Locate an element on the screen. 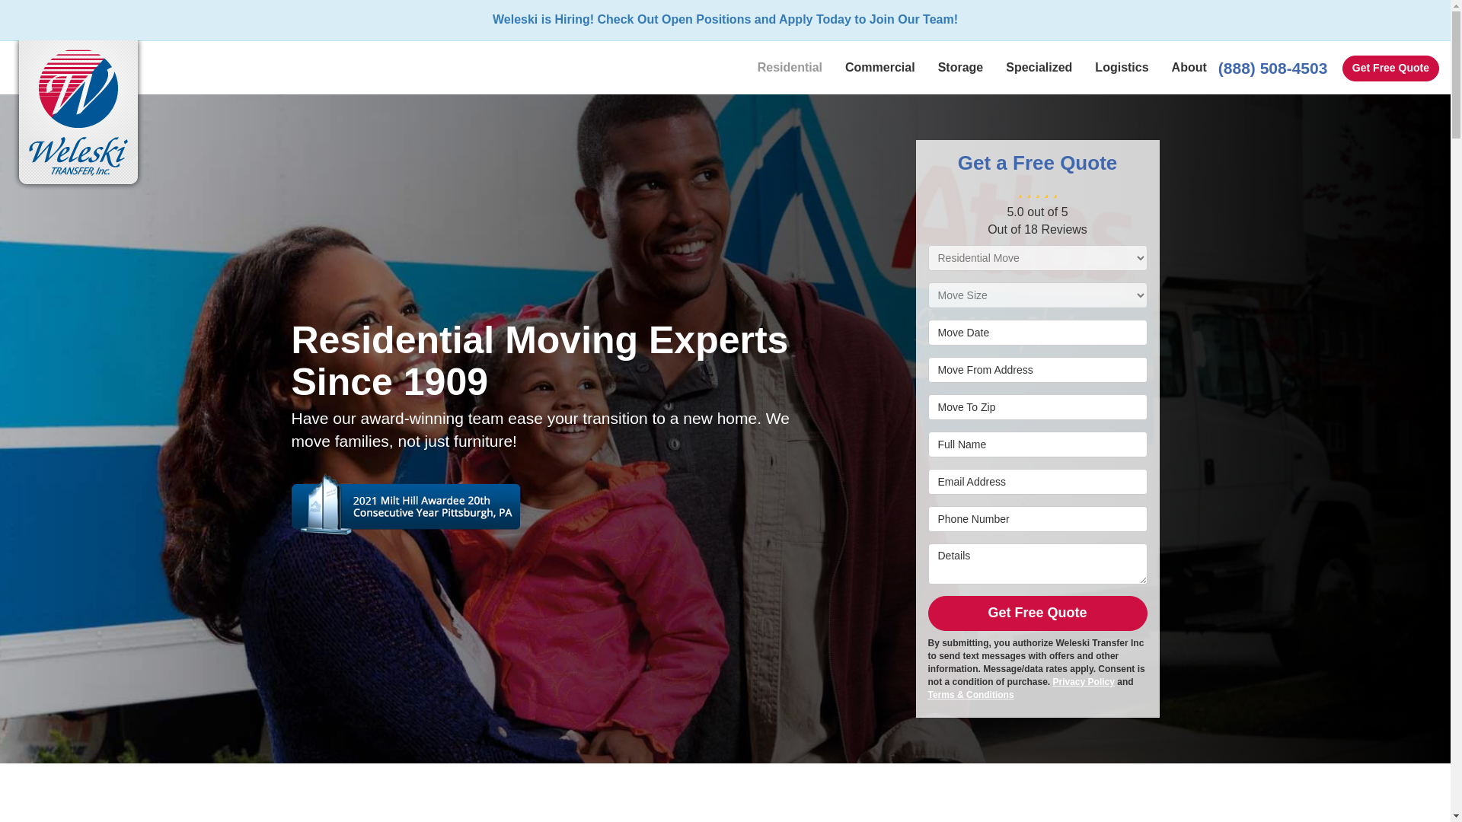 The width and height of the screenshot is (1462, 822). Get Free Quote is located at coordinates (1390, 68).